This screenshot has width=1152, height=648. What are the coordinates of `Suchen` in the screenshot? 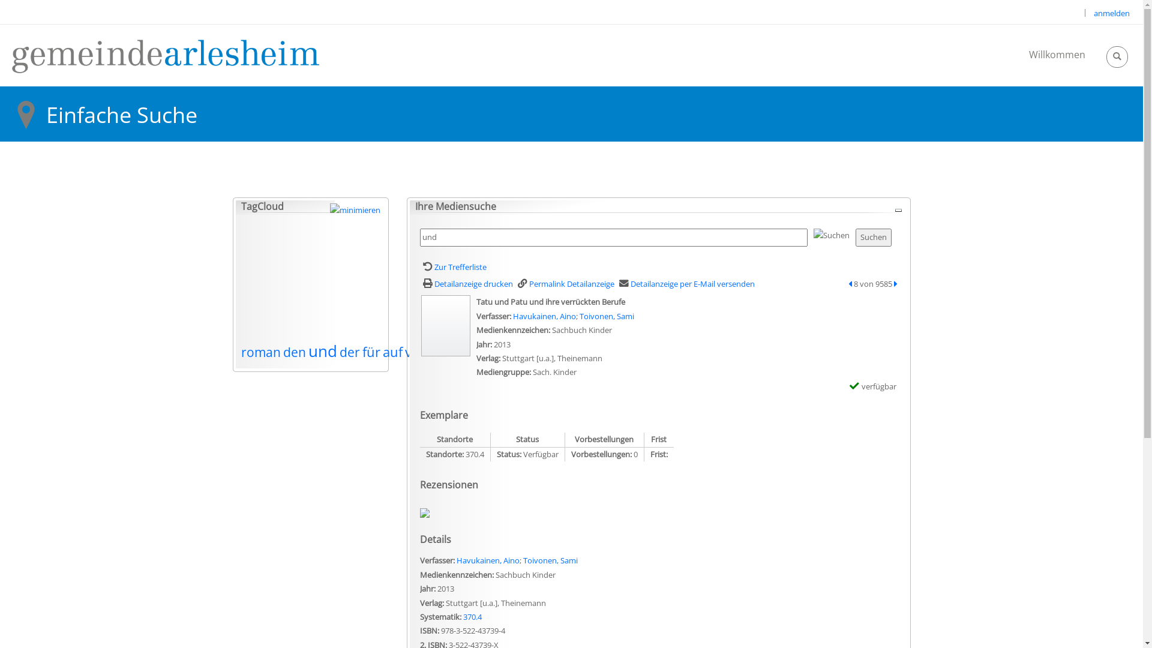 It's located at (874, 238).